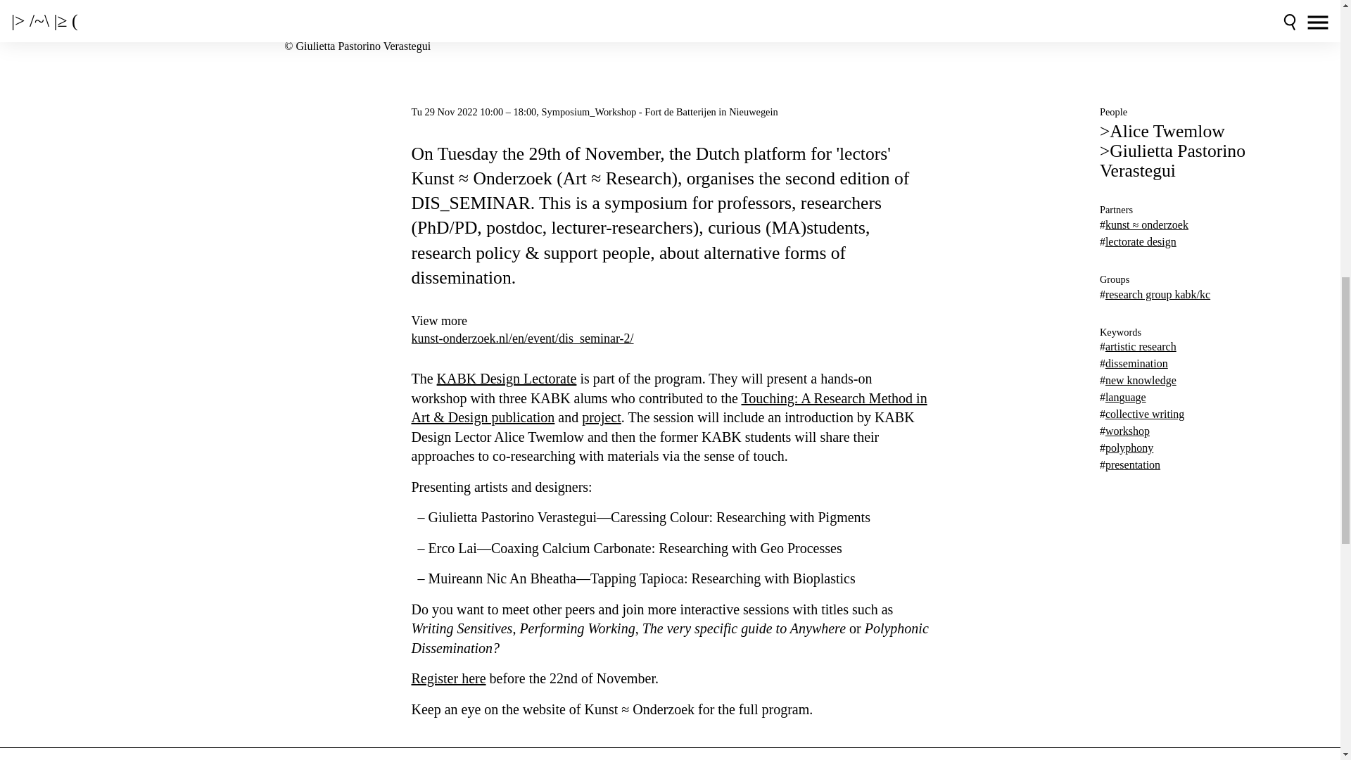  I want to click on workshop, so click(1127, 431).